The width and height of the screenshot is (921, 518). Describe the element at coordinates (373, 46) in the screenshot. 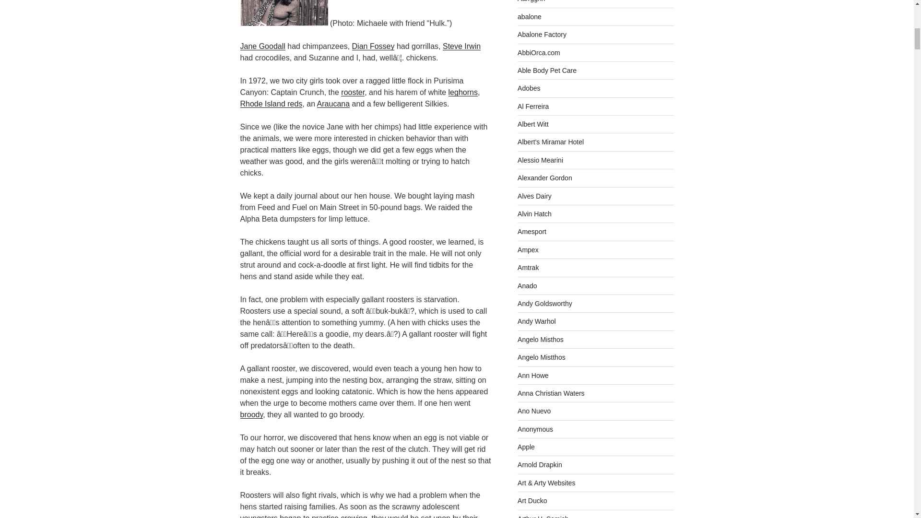

I see `Dian Fossey` at that location.